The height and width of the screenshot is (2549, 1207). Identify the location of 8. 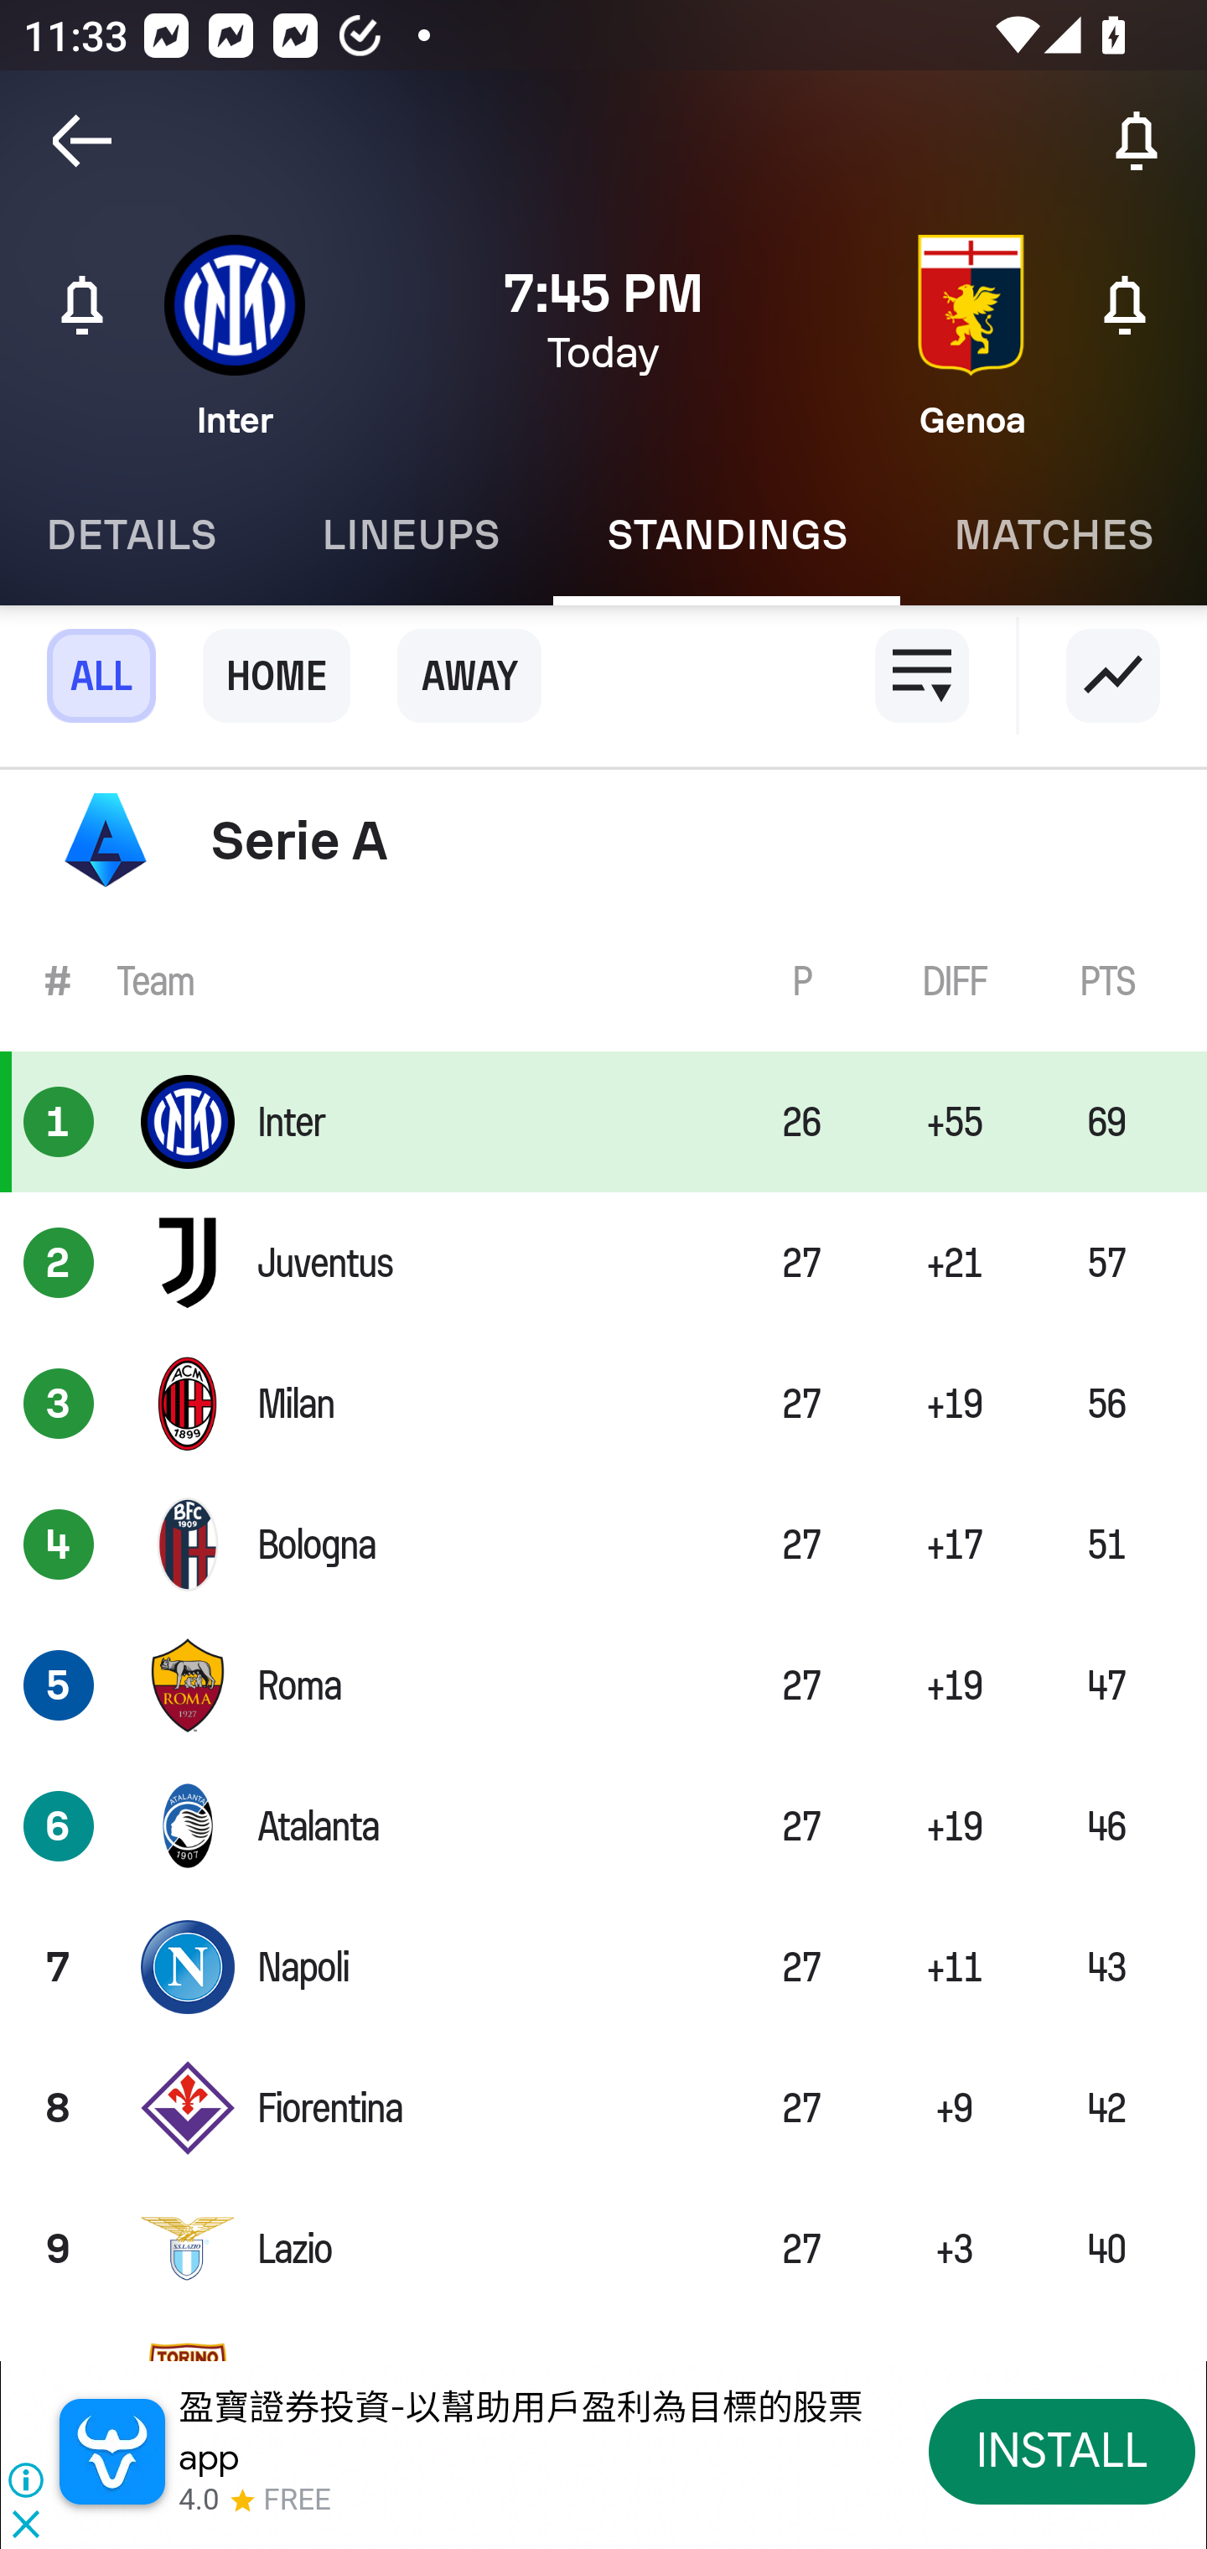
(59, 2108).